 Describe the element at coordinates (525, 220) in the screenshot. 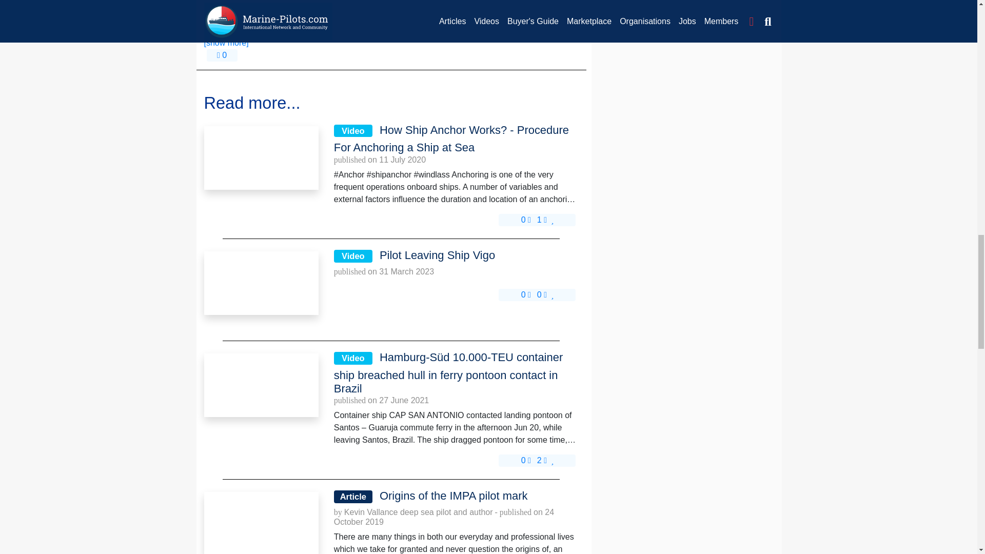

I see `0` at that location.